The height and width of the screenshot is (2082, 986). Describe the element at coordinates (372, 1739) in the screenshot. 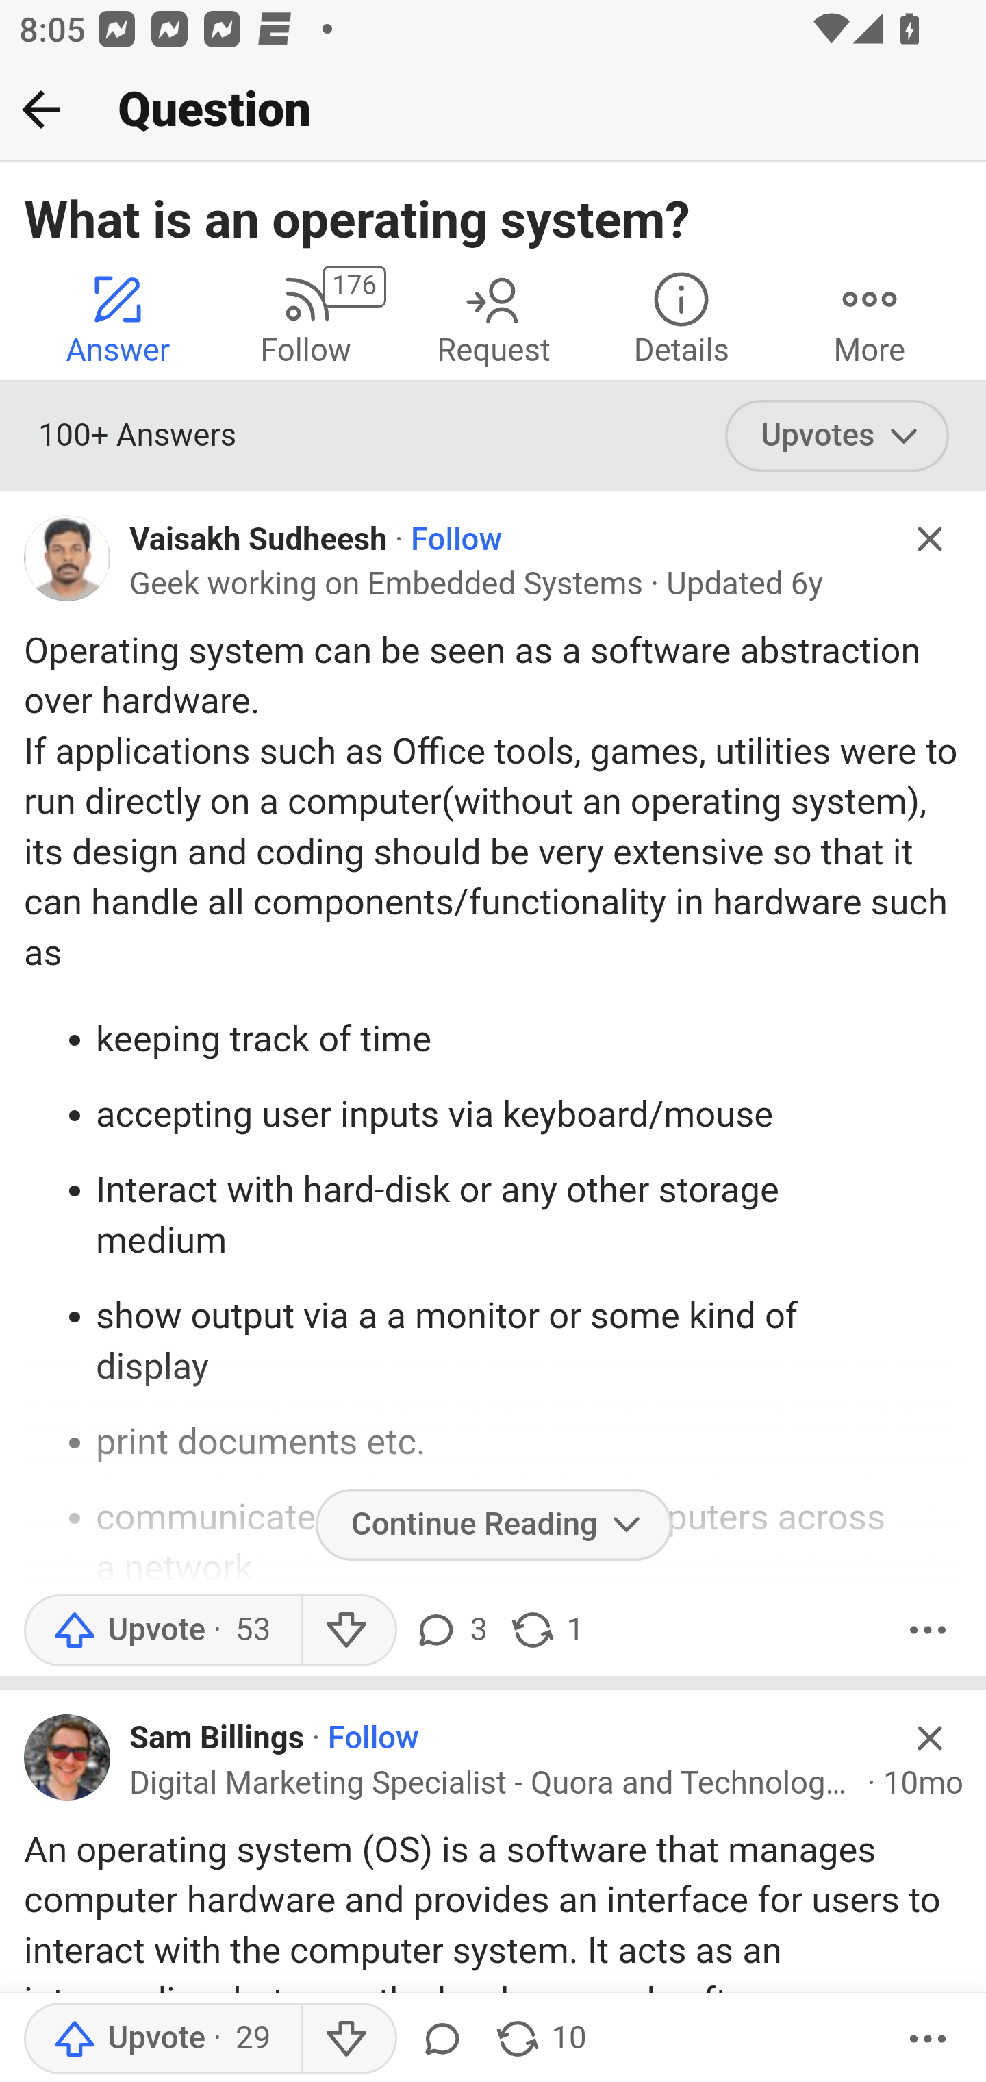

I see `Follow` at that location.